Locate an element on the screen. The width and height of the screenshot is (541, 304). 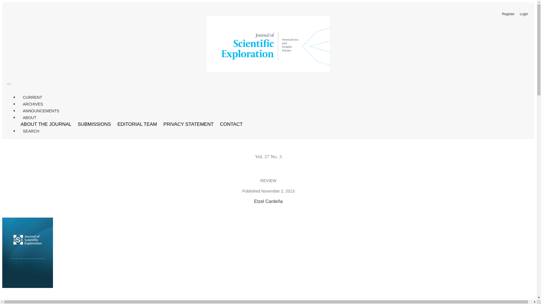
SUBMISSIONS is located at coordinates (95, 124).